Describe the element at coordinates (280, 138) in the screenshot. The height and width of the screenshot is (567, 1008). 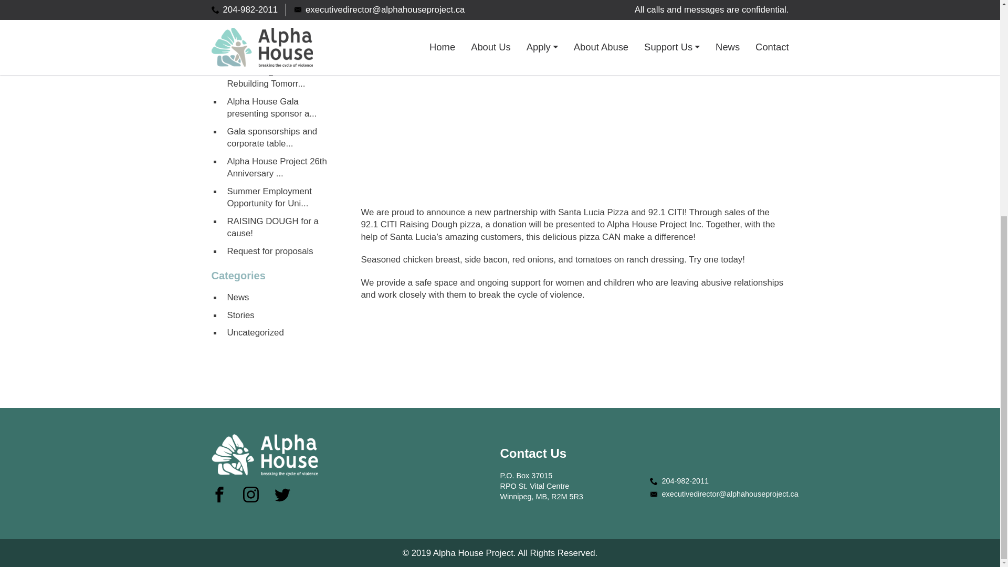
I see `Gala sponsorships and corporate table...` at that location.